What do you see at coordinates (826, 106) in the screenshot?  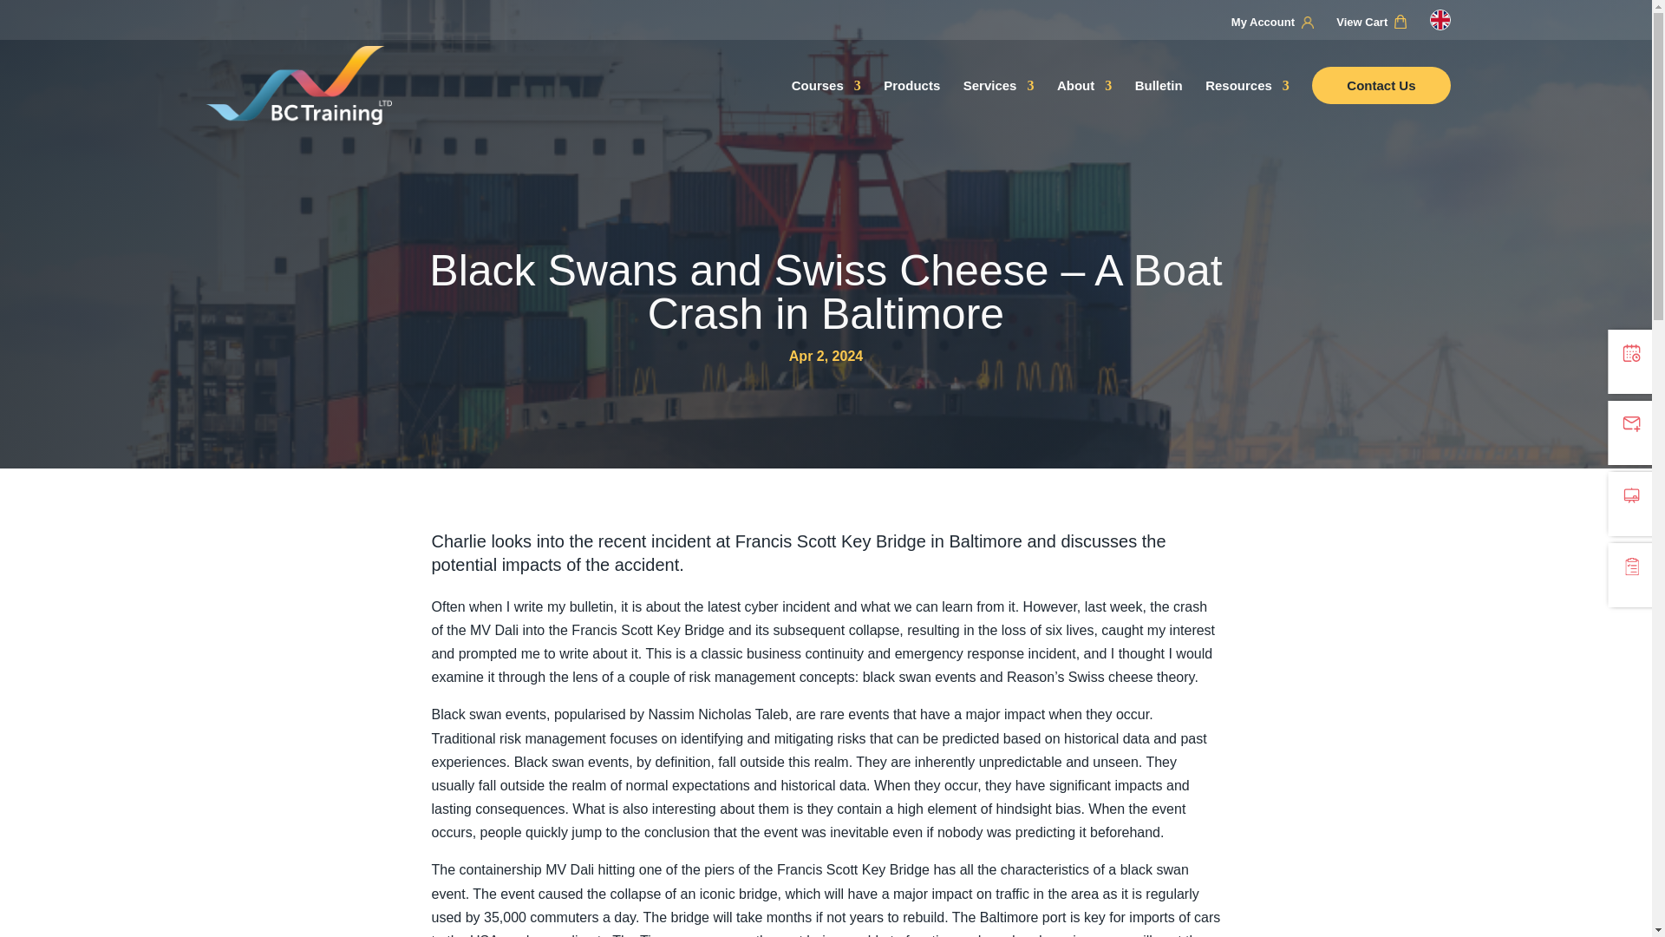 I see `Courses` at bounding box center [826, 106].